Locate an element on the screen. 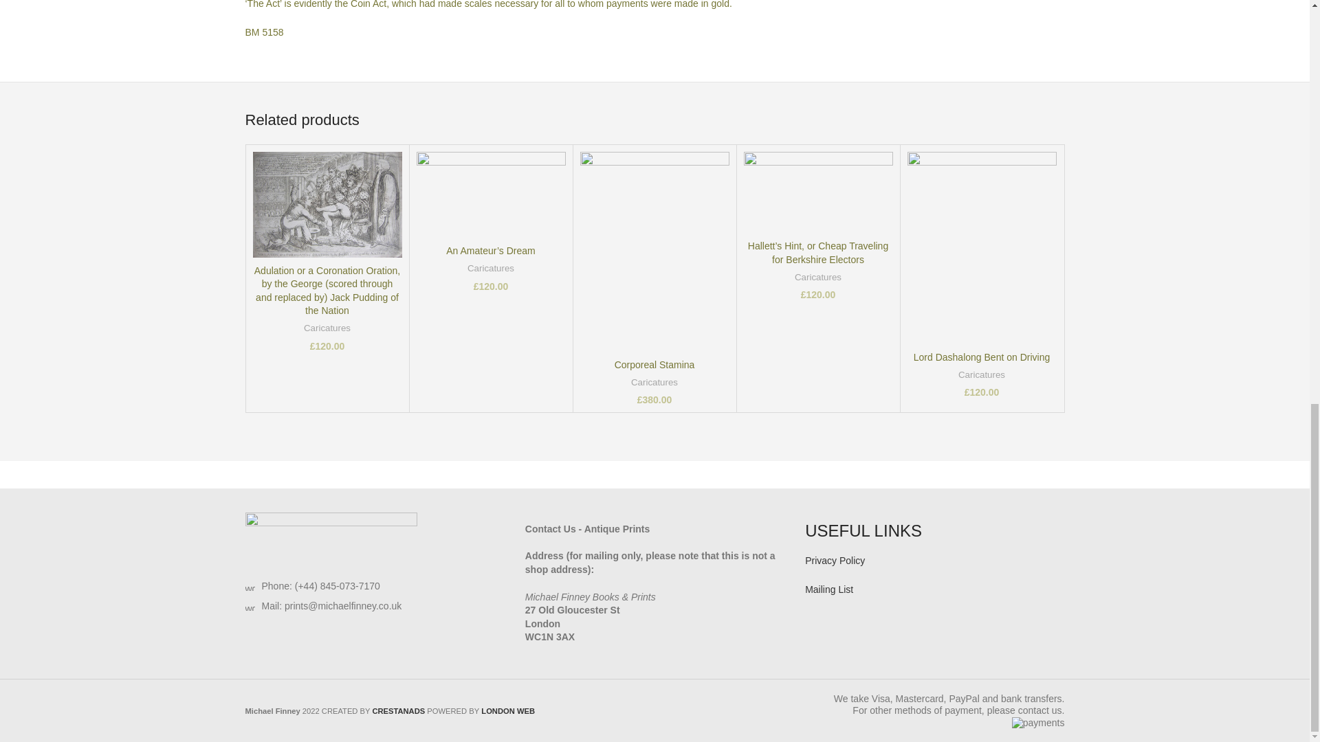 The width and height of the screenshot is (1320, 742). Corporeal Stamina is located at coordinates (654, 364).